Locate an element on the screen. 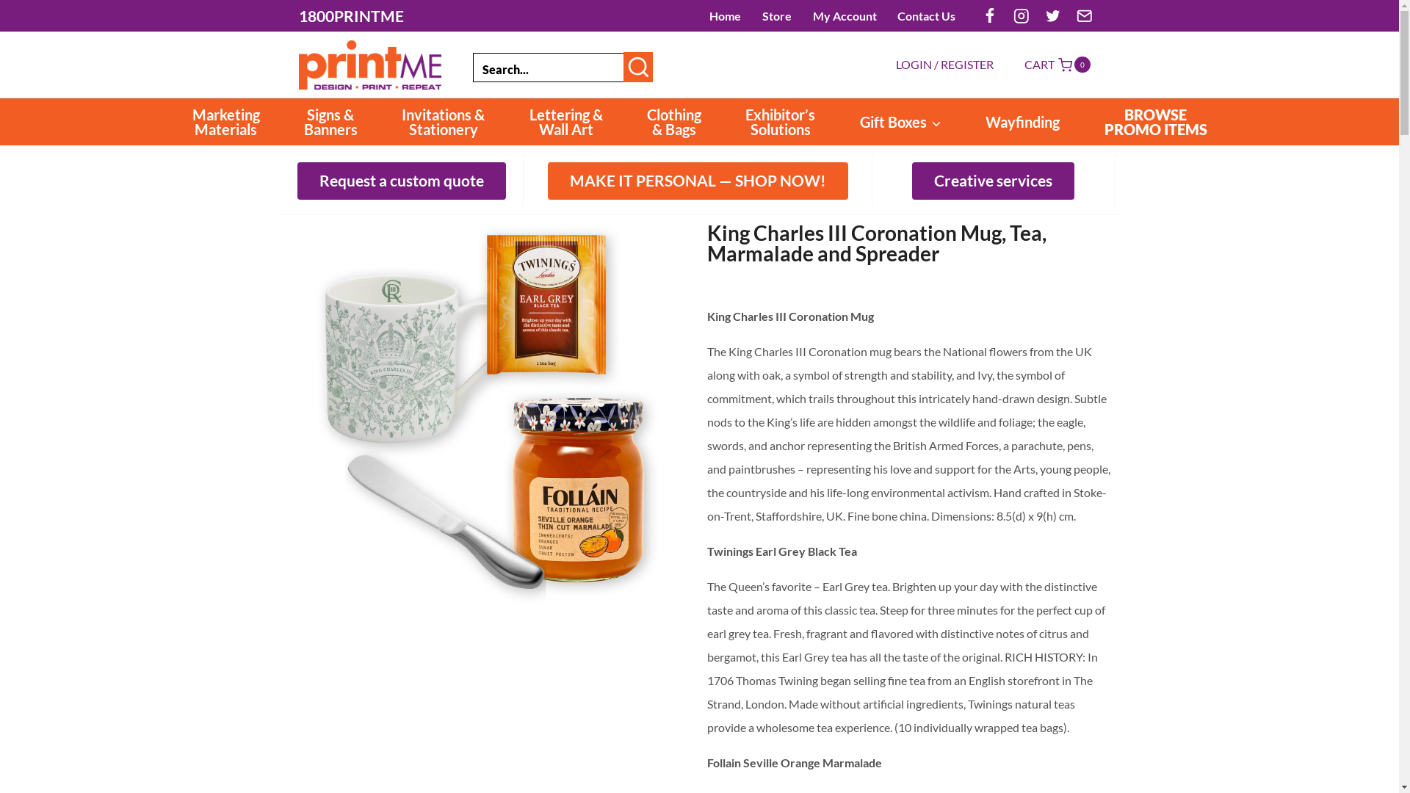 Image resolution: width=1410 pixels, height=793 pixels. Signs &
Banners is located at coordinates (330, 122).